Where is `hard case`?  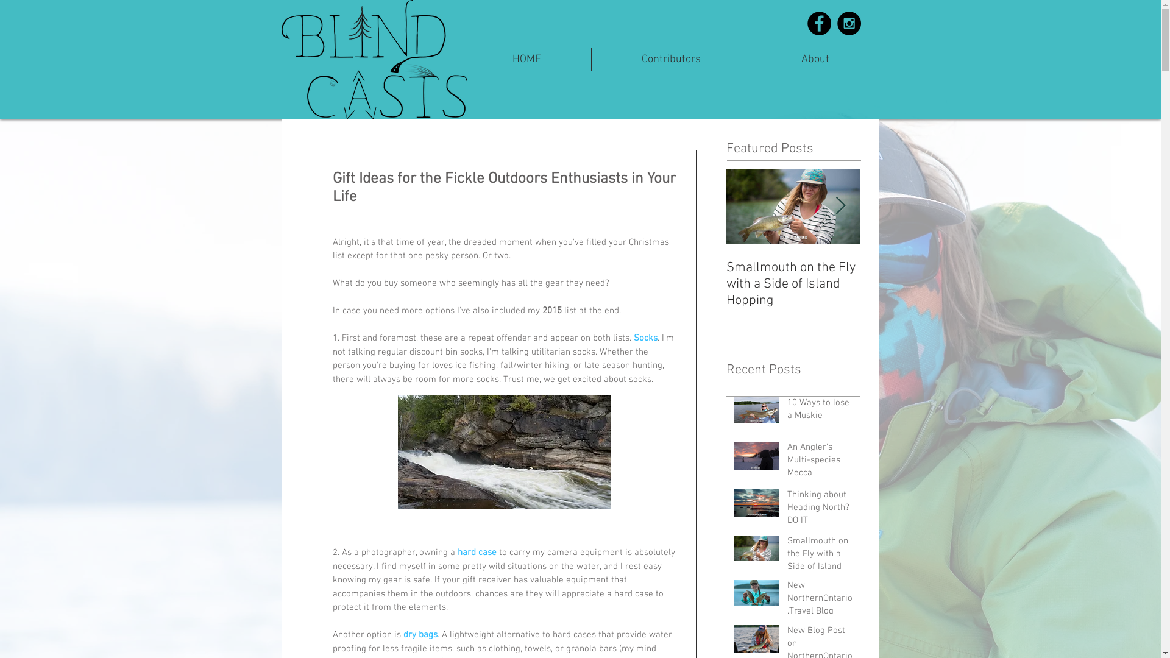
hard case is located at coordinates (477, 553).